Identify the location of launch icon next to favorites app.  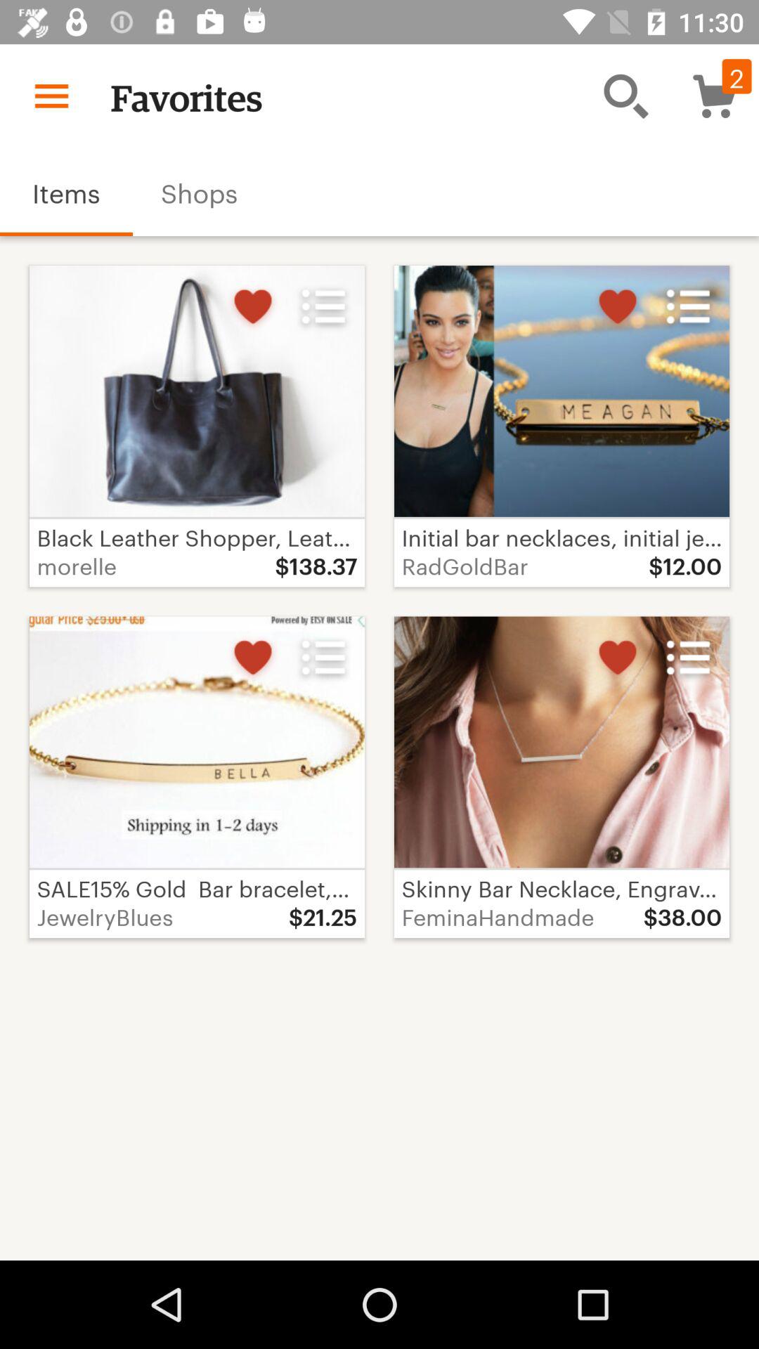
(625, 96).